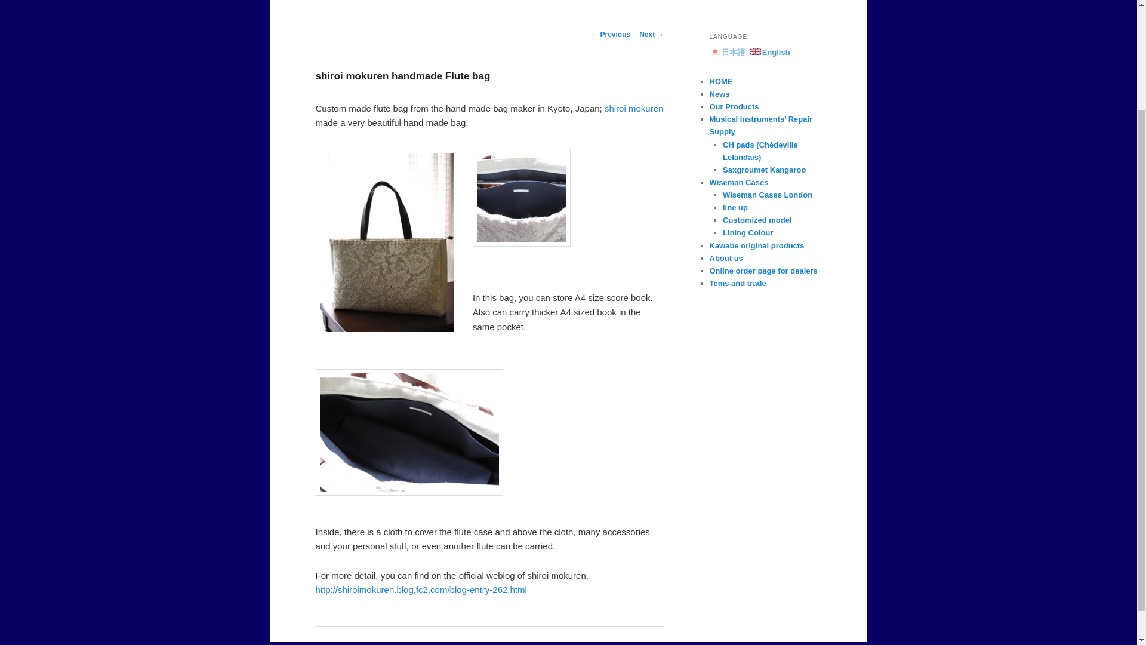 The height and width of the screenshot is (645, 1146). I want to click on Wiseman Cases, so click(738, 183).